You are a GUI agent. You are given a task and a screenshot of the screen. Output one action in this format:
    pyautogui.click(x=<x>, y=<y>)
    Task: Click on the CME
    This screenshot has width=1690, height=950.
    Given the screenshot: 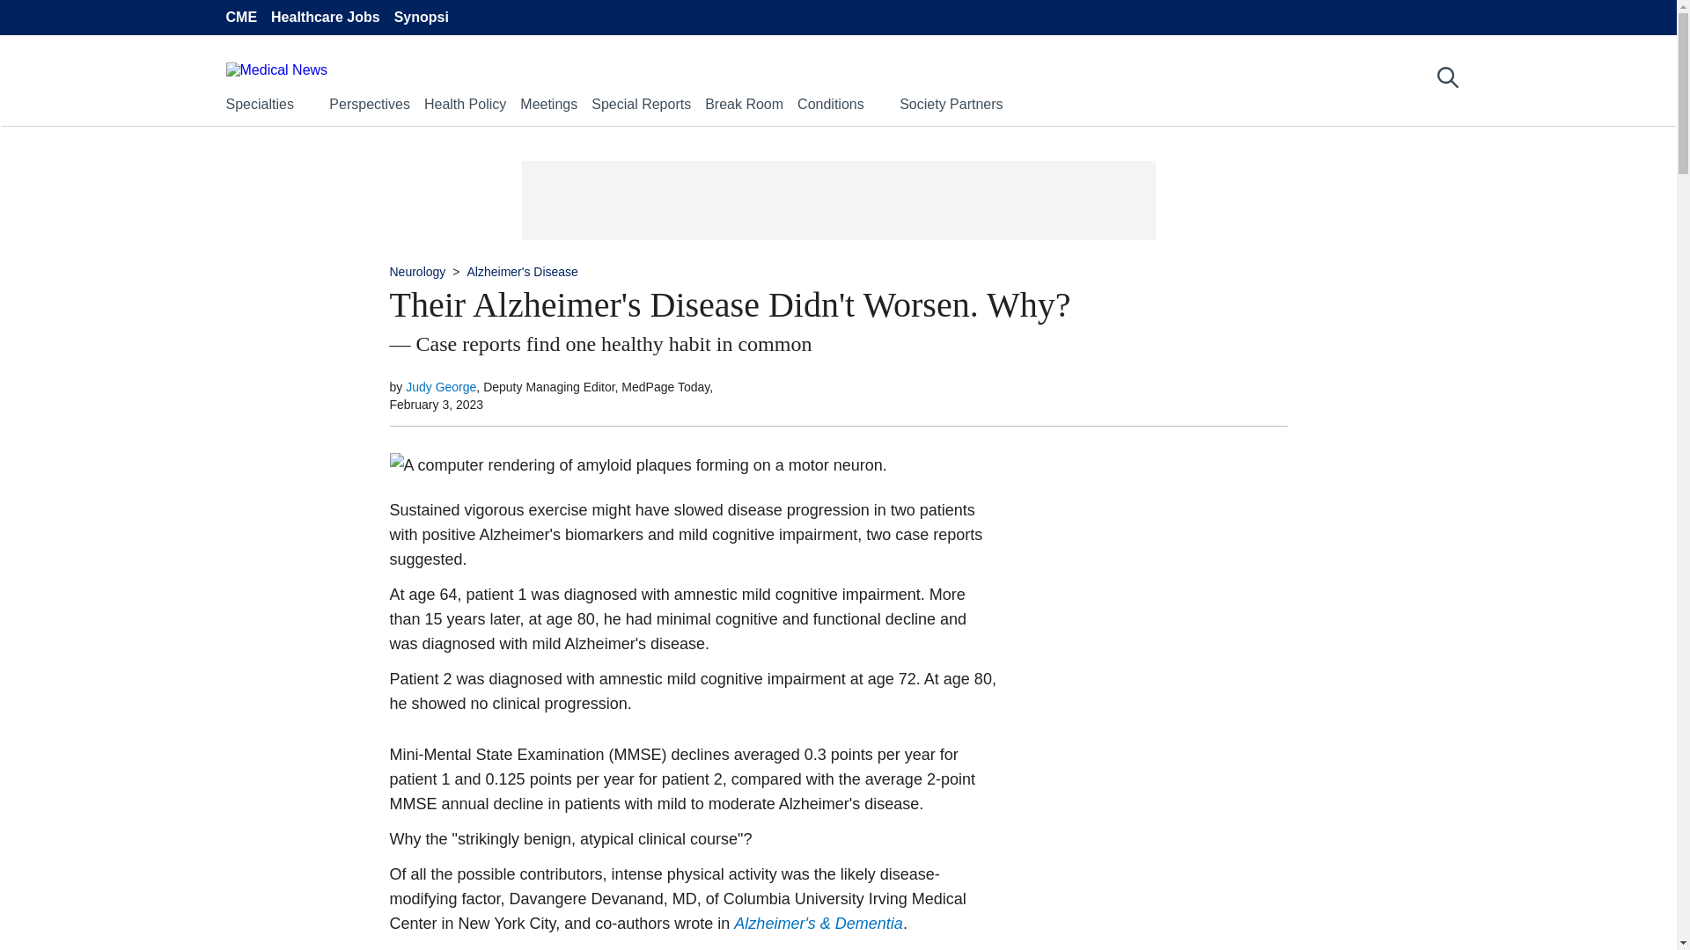 What is the action you would take?
    pyautogui.click(x=240, y=18)
    